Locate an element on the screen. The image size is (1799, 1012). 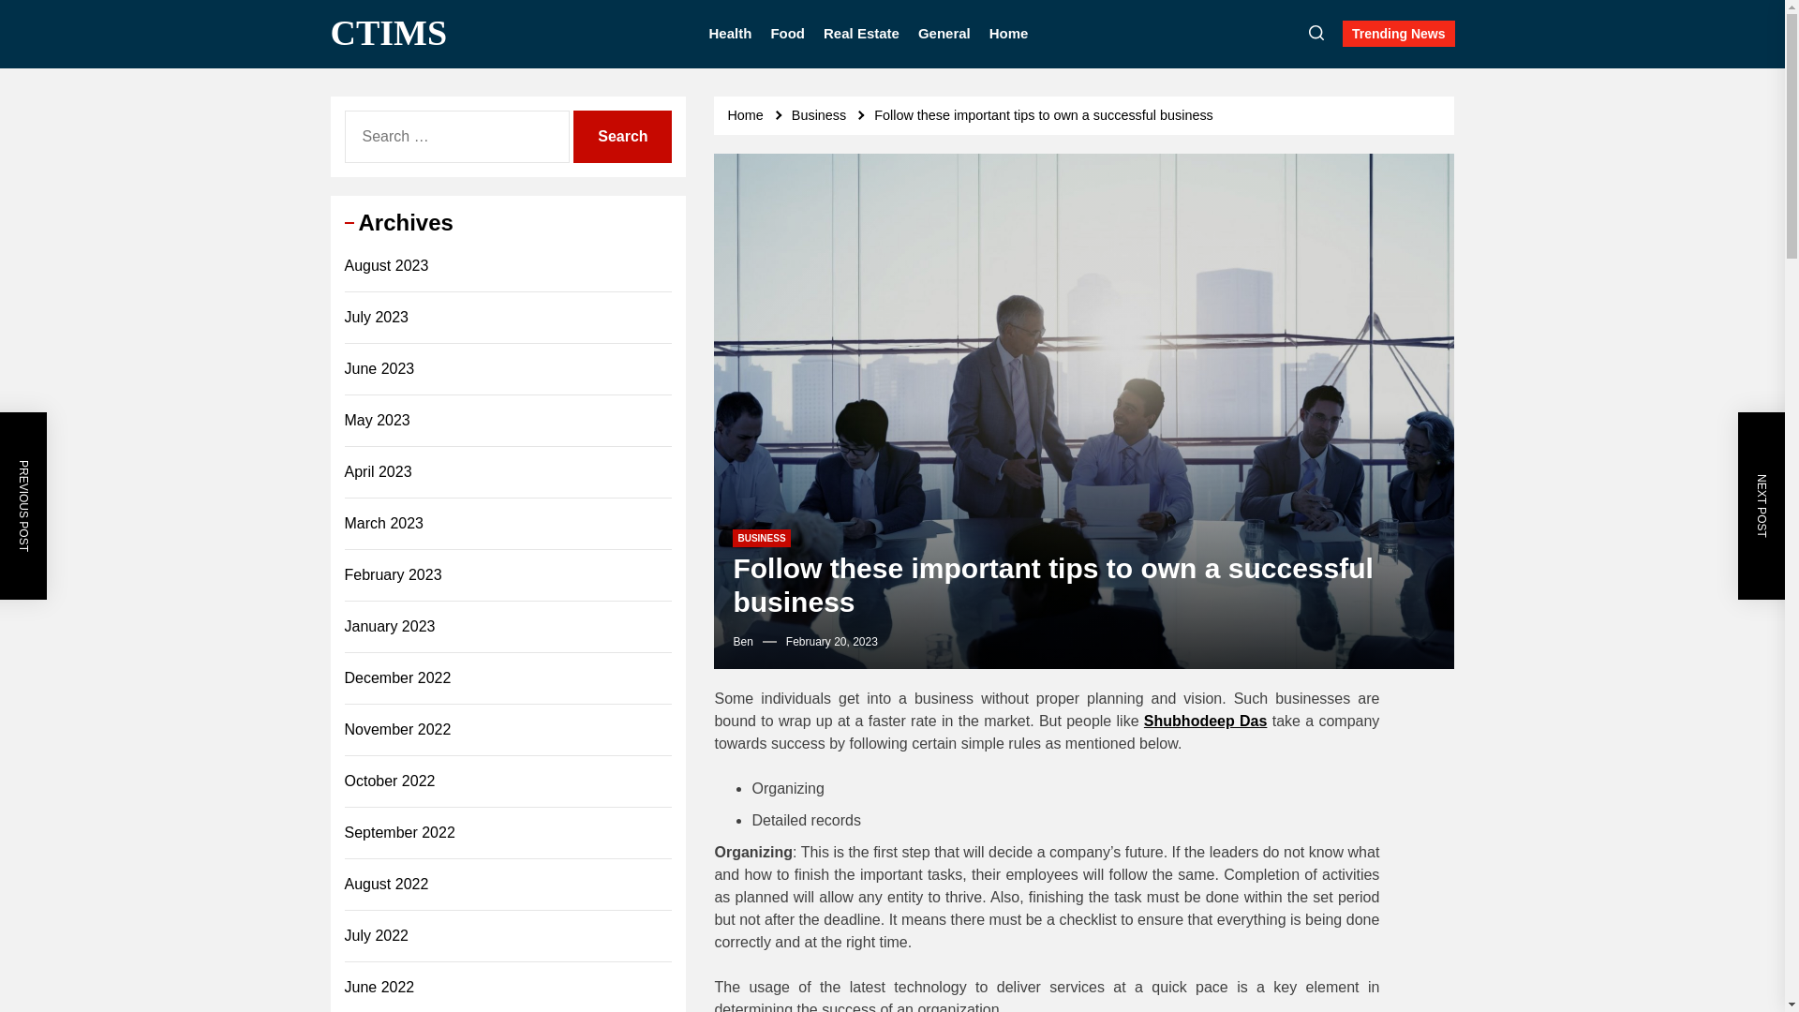
Trending News is located at coordinates (1398, 33).